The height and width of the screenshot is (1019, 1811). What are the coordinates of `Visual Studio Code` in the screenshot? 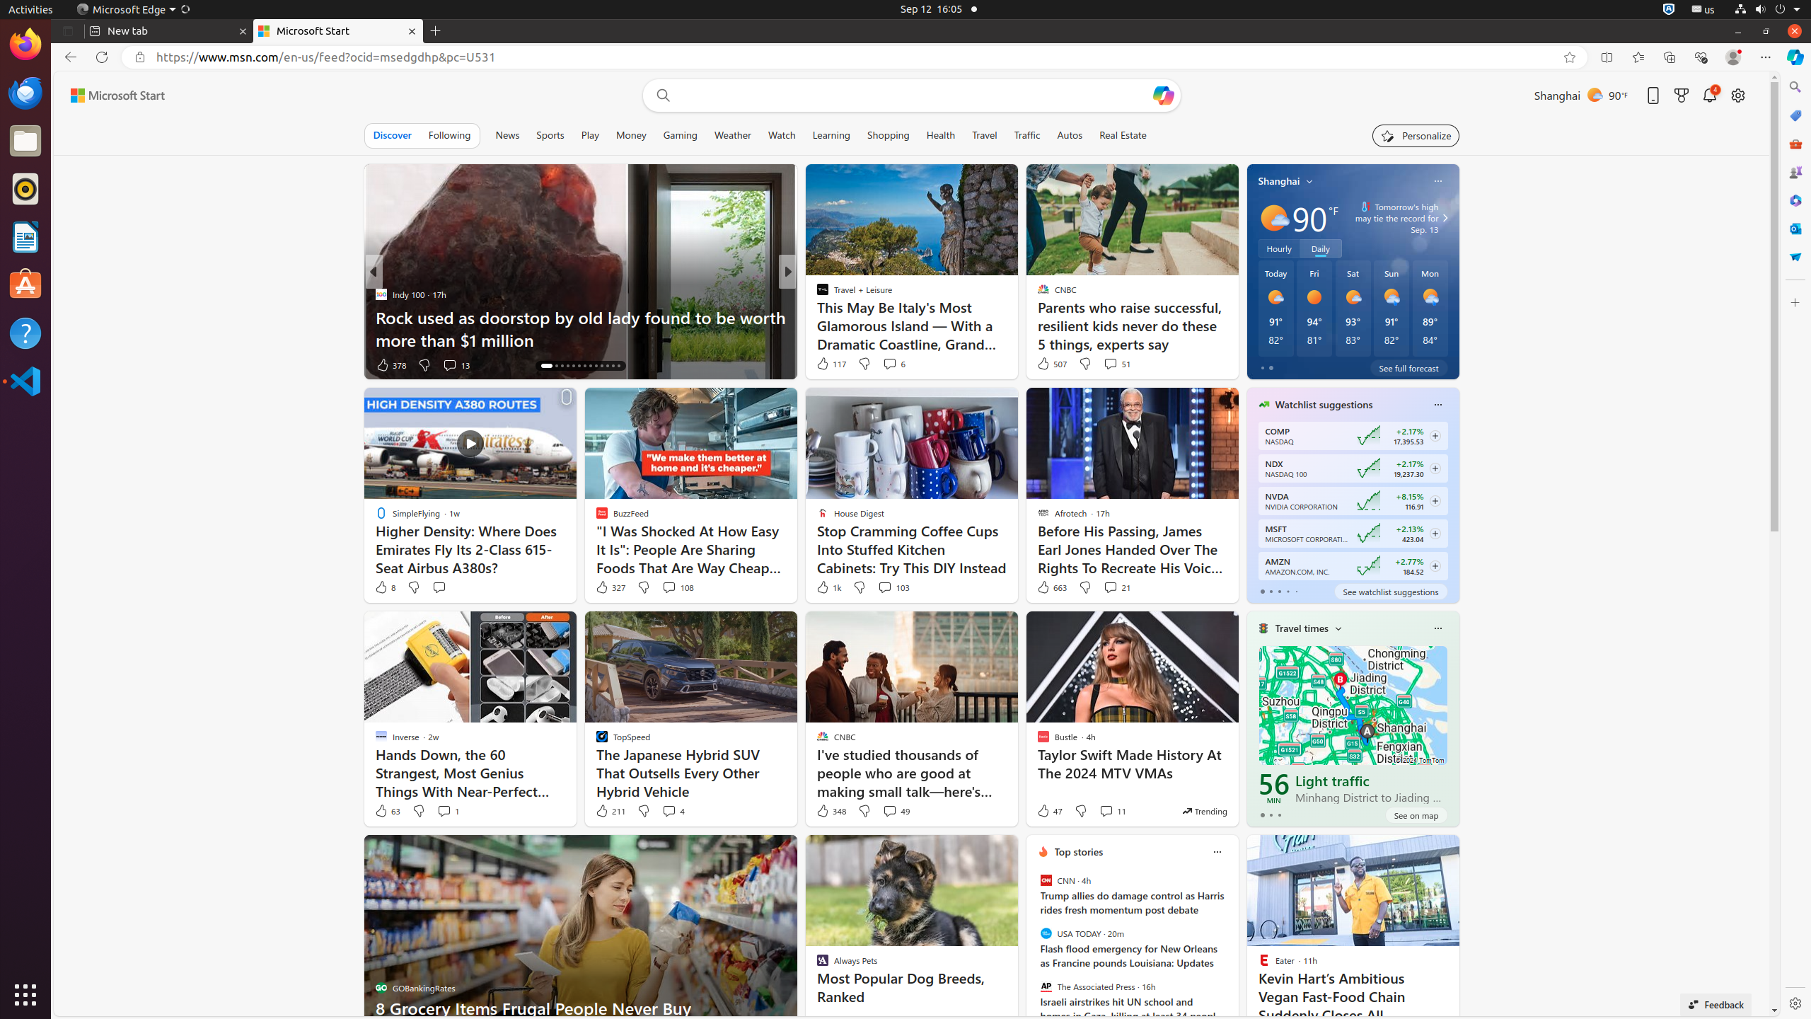 It's located at (25, 381).